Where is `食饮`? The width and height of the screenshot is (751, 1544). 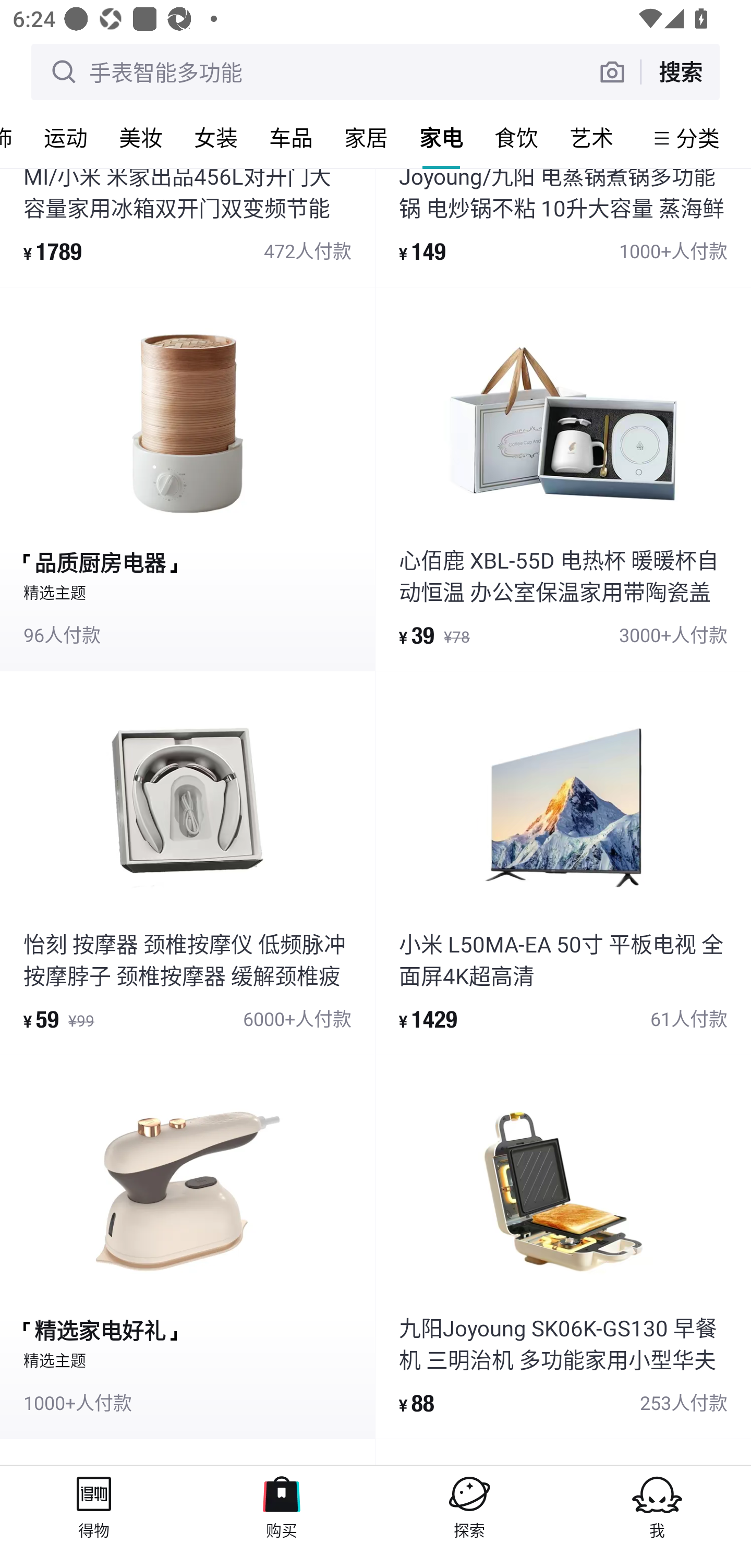
食饮 is located at coordinates (516, 137).